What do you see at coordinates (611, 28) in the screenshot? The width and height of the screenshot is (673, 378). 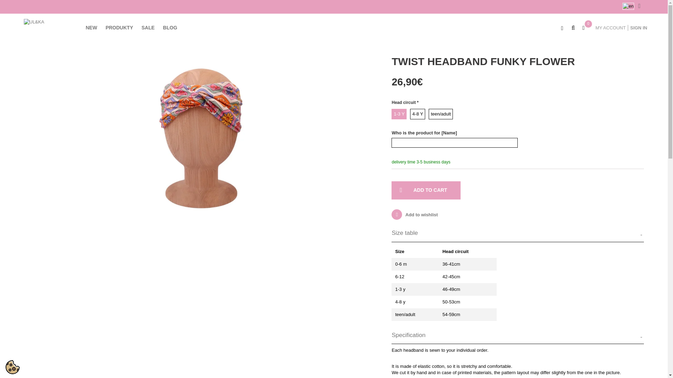 I see `MY ACCOUNT` at bounding box center [611, 28].